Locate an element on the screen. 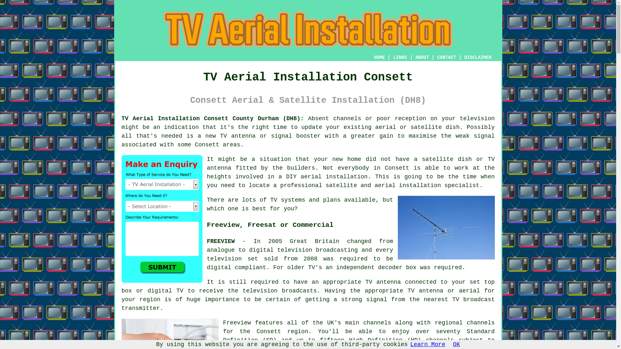 This screenshot has height=349, width=621. TV Aerial Installation Consett County Durham is located at coordinates (308, 29).